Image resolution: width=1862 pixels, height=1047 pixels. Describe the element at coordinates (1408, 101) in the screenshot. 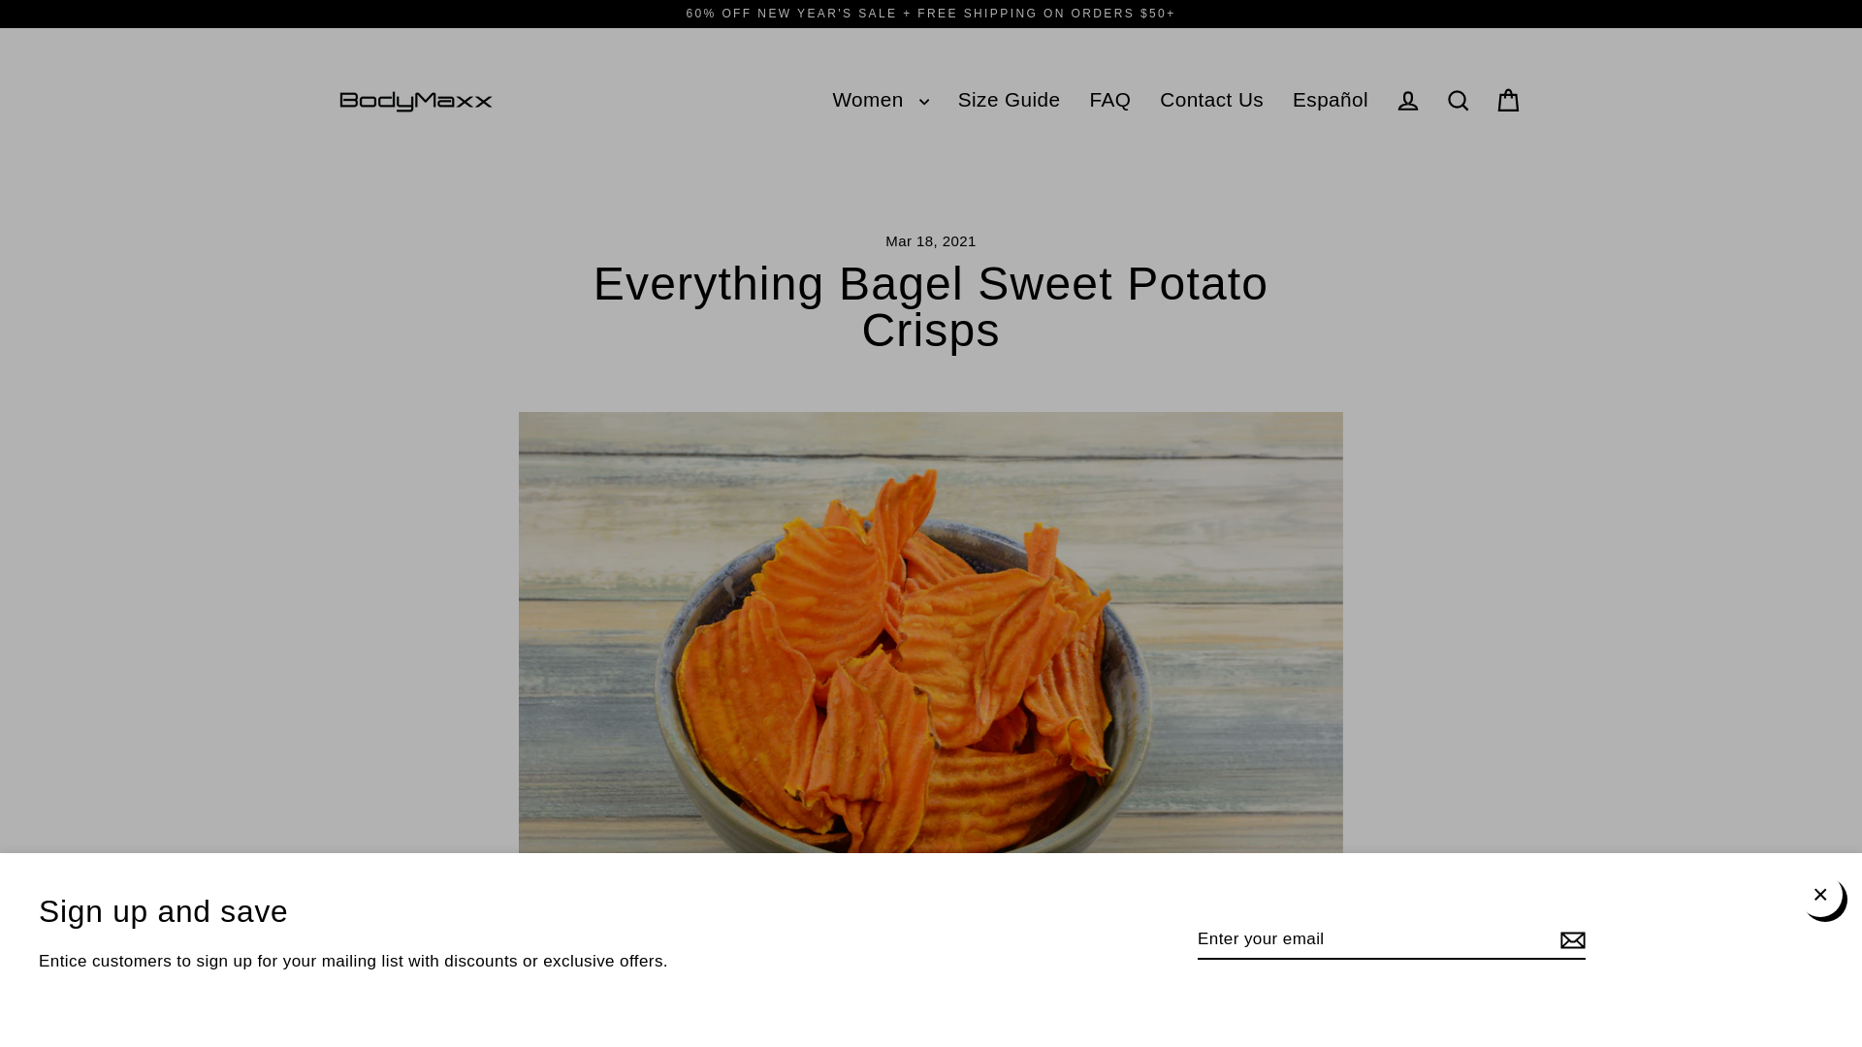

I see `Log in` at that location.